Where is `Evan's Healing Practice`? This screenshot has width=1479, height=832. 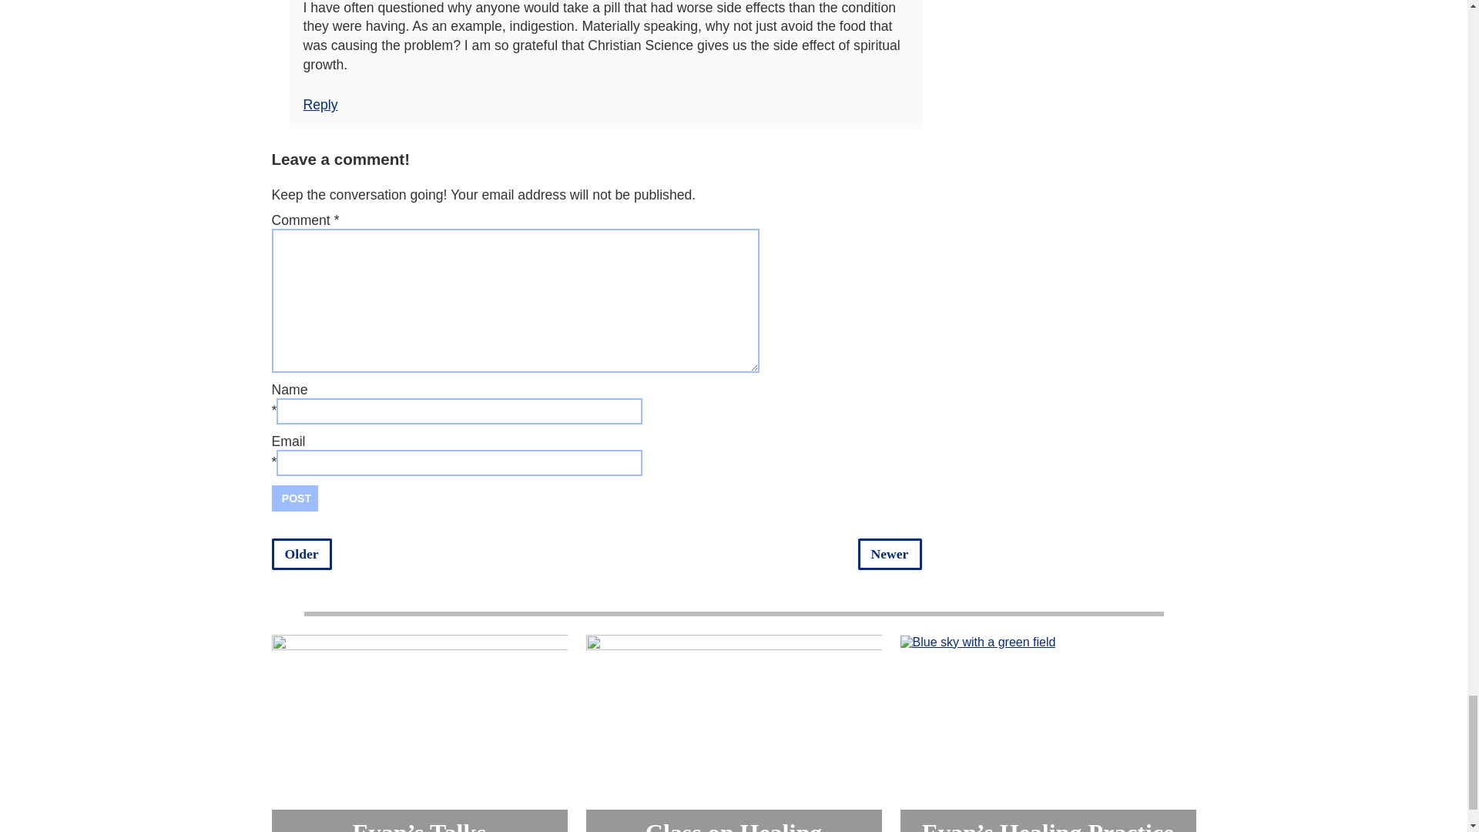 Evan's Healing Practice is located at coordinates (977, 642).